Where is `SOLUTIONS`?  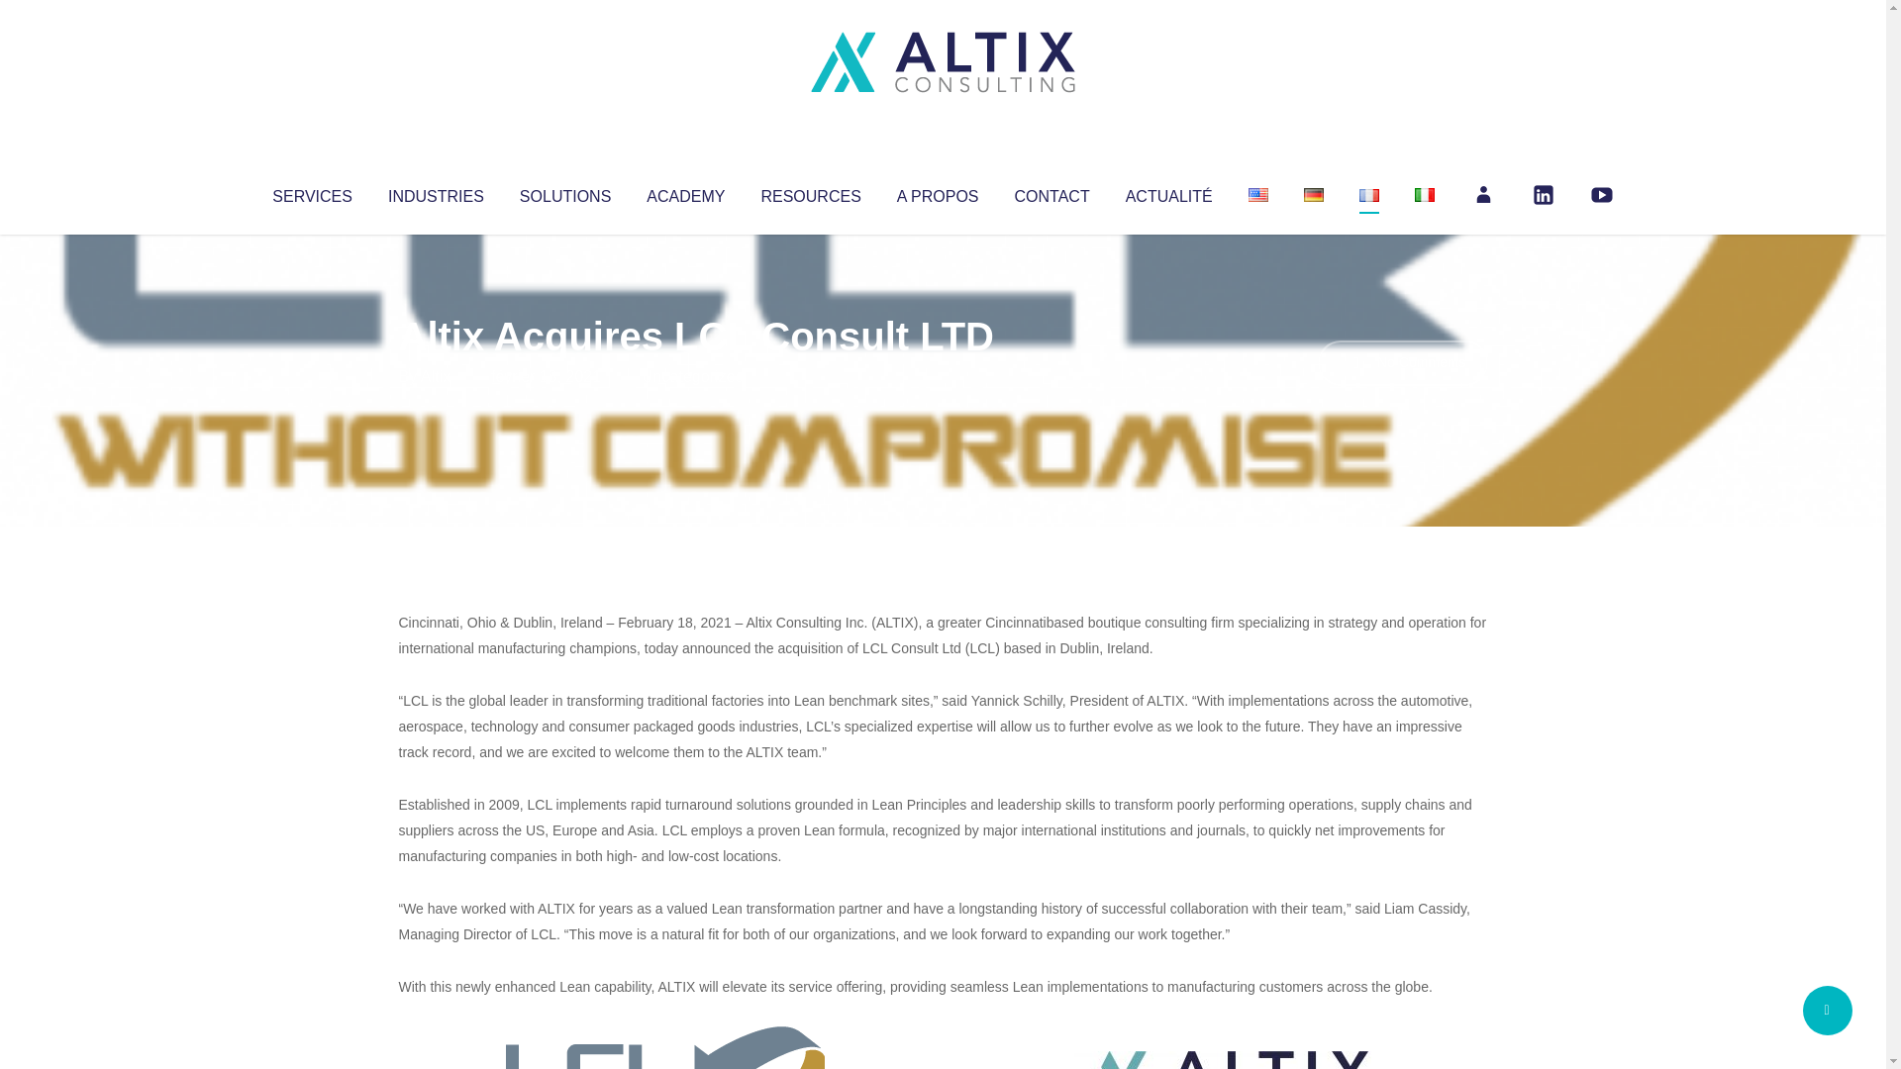 SOLUTIONS is located at coordinates (564, 192).